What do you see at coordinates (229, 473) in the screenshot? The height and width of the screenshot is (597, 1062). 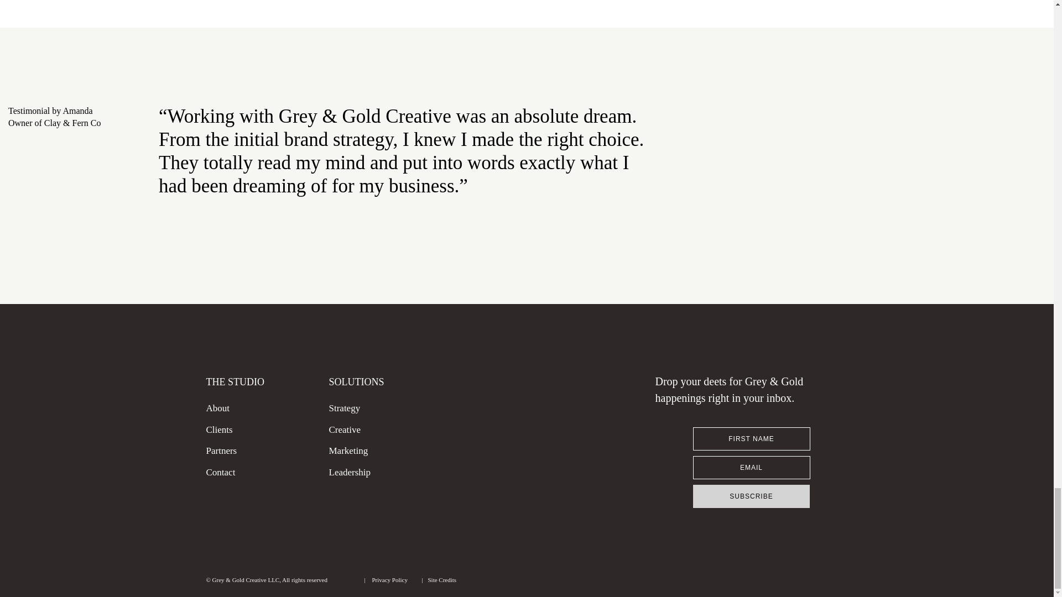 I see `Contact` at bounding box center [229, 473].